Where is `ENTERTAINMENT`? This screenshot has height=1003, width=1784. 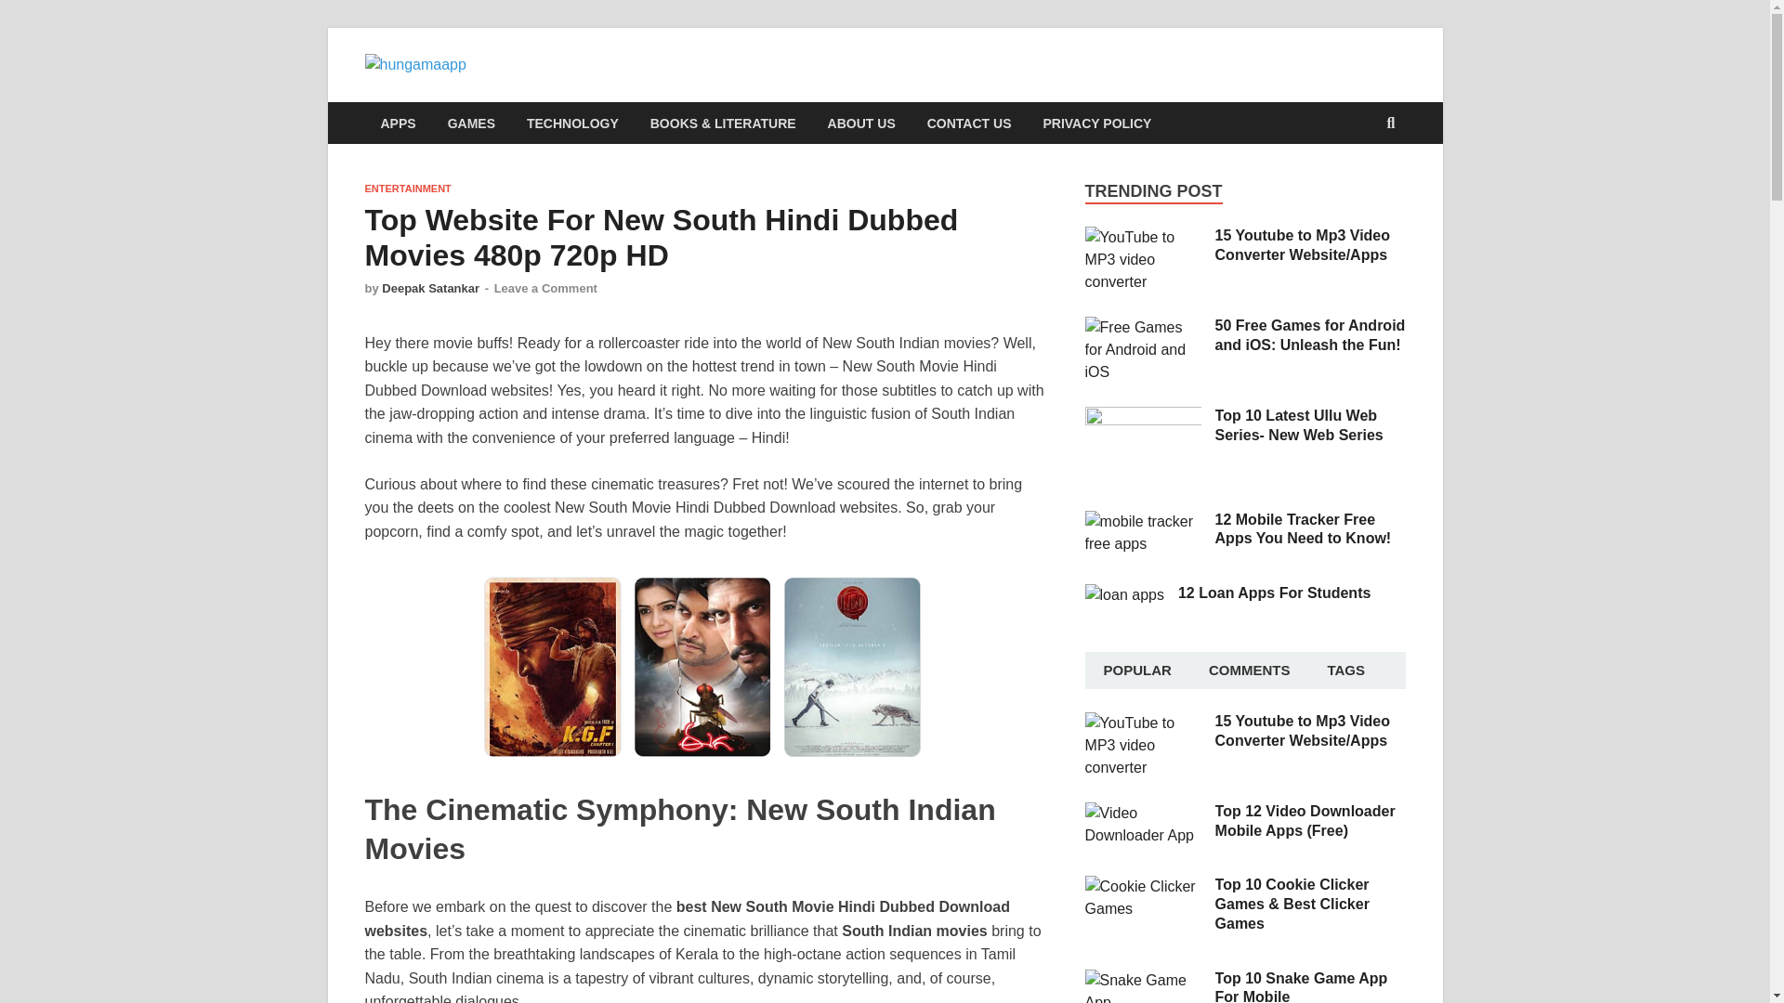
ENTERTAINMENT is located at coordinates (407, 188).